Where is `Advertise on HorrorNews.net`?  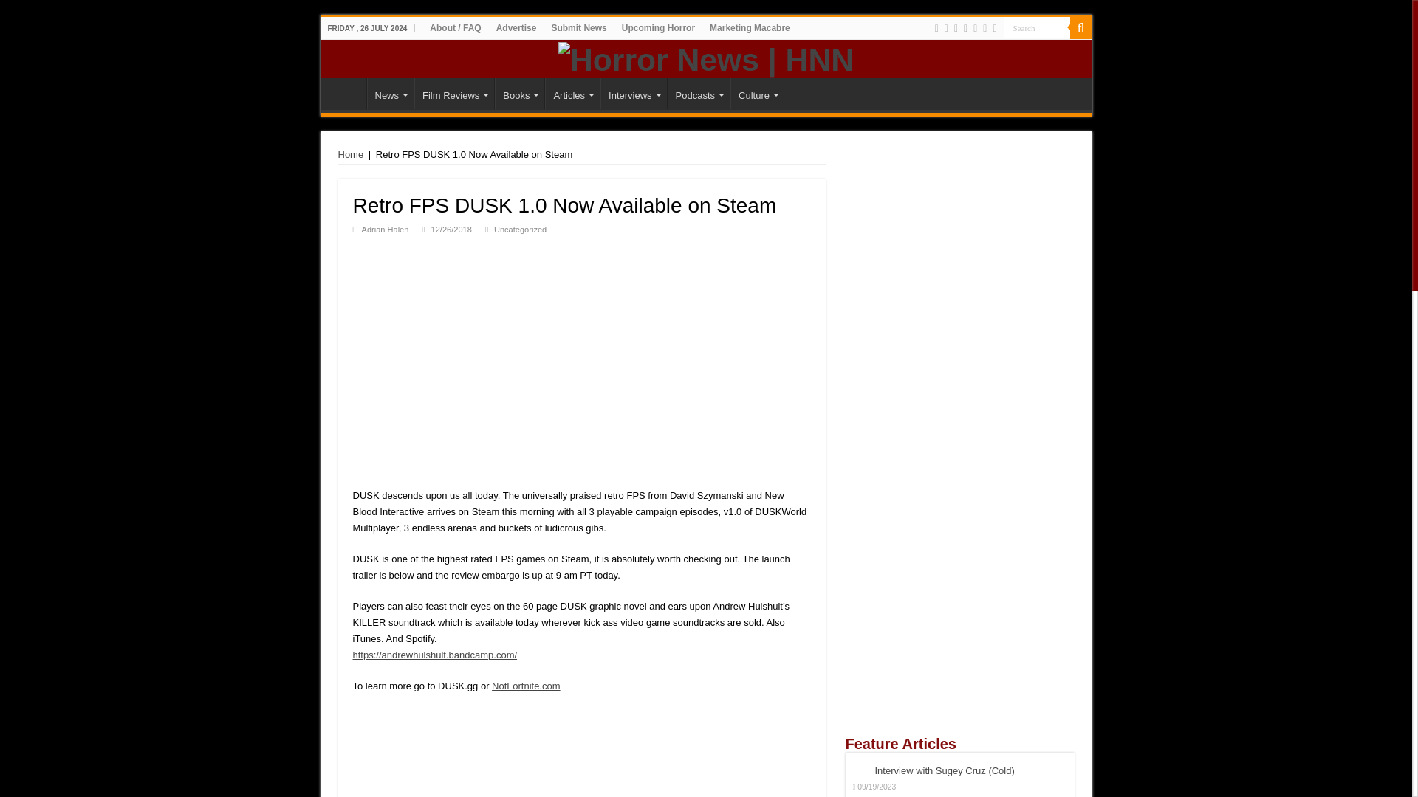 Advertise on HorrorNews.net is located at coordinates (517, 27).